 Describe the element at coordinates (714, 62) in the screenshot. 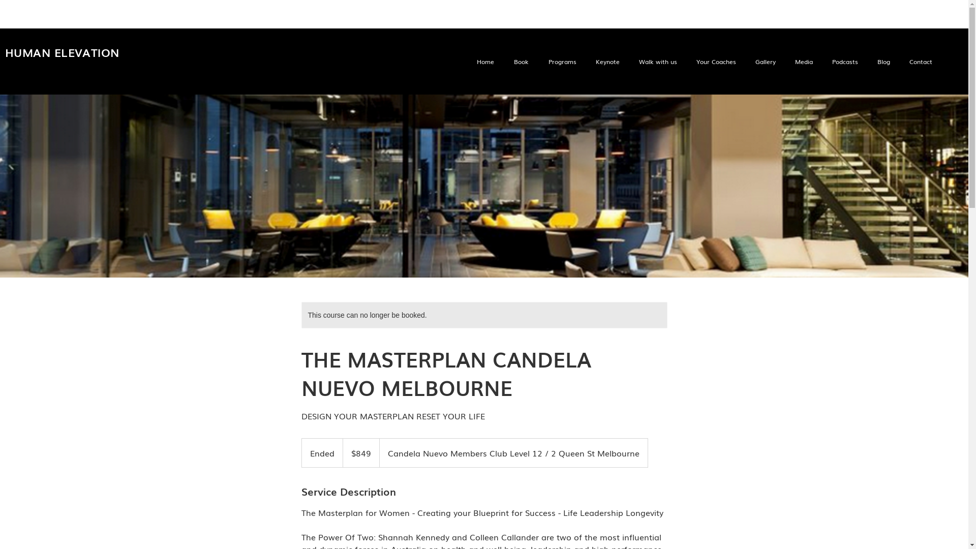

I see `Your Coaches` at that location.